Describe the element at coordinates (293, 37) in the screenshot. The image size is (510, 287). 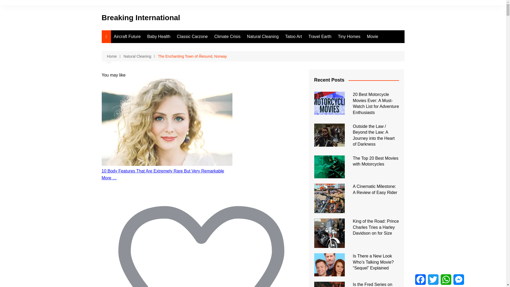
I see `Tatoo Art` at that location.